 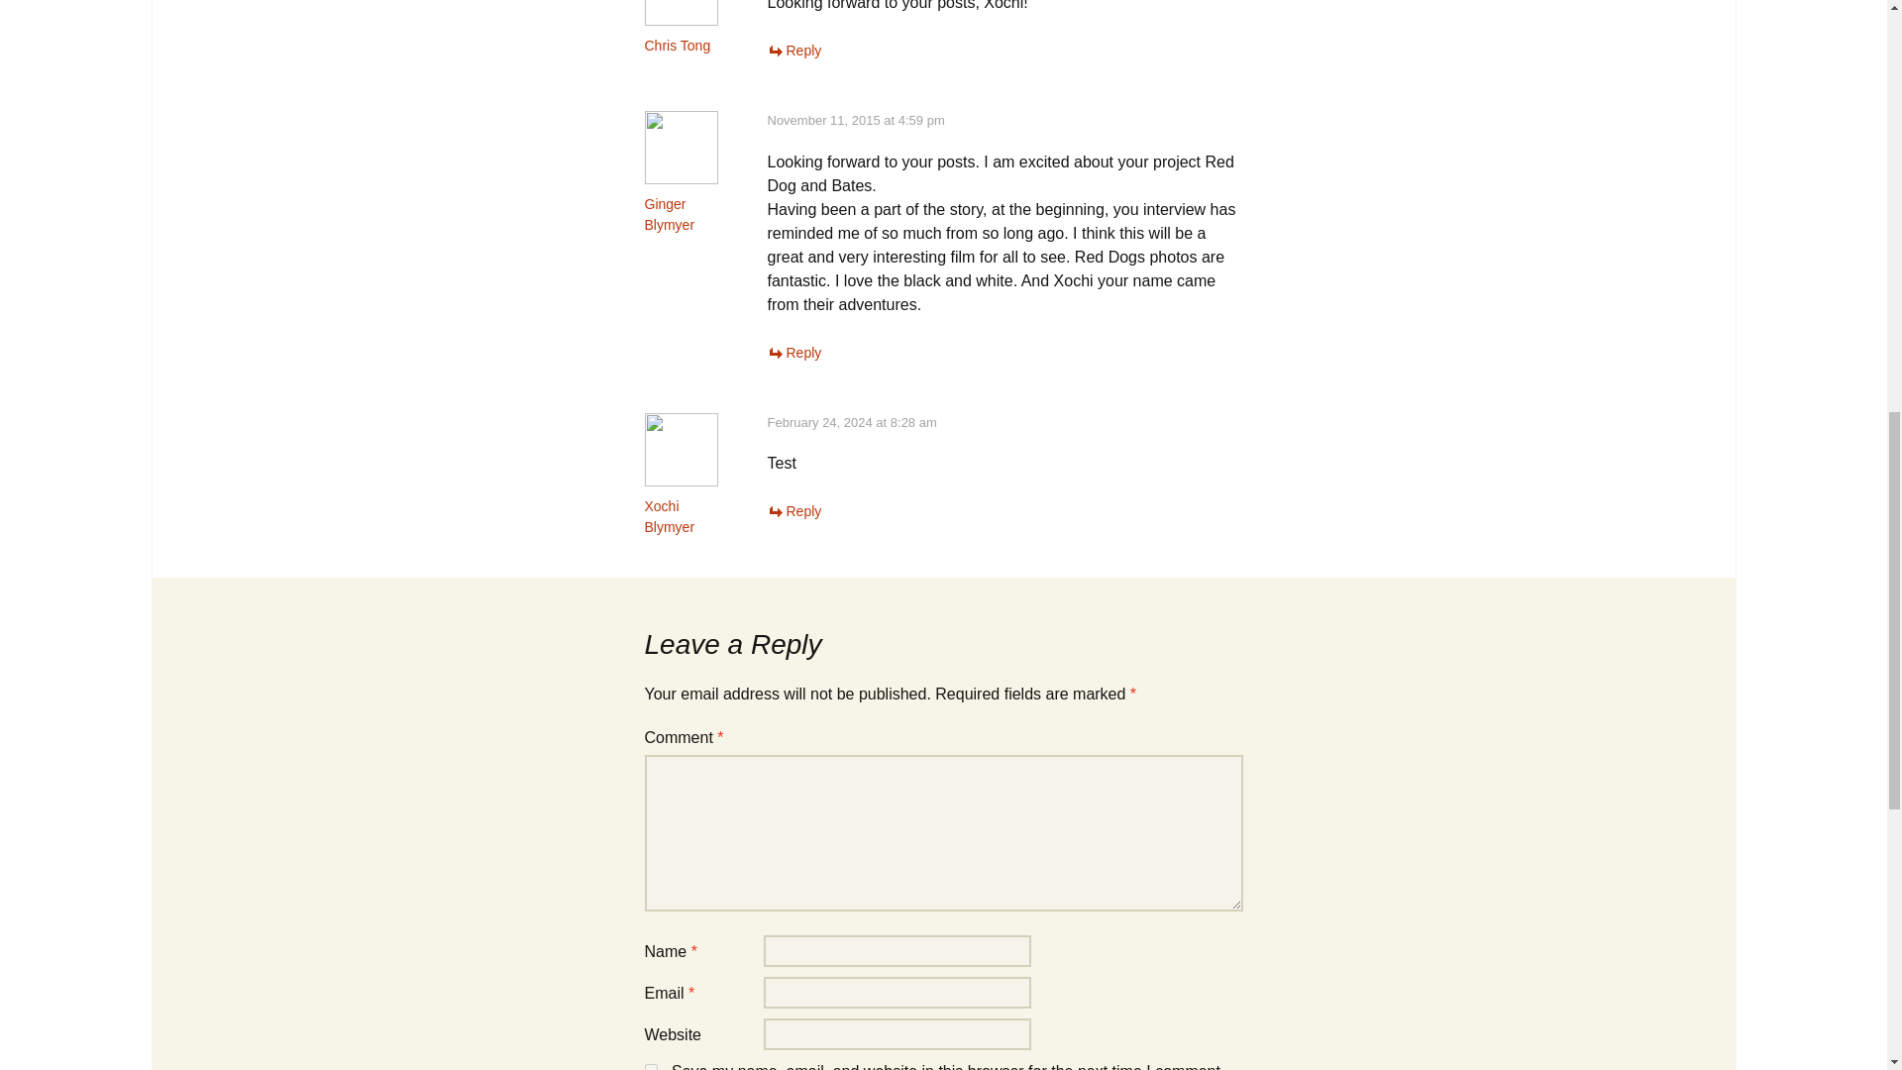 What do you see at coordinates (793, 51) in the screenshot?
I see `Reply` at bounding box center [793, 51].